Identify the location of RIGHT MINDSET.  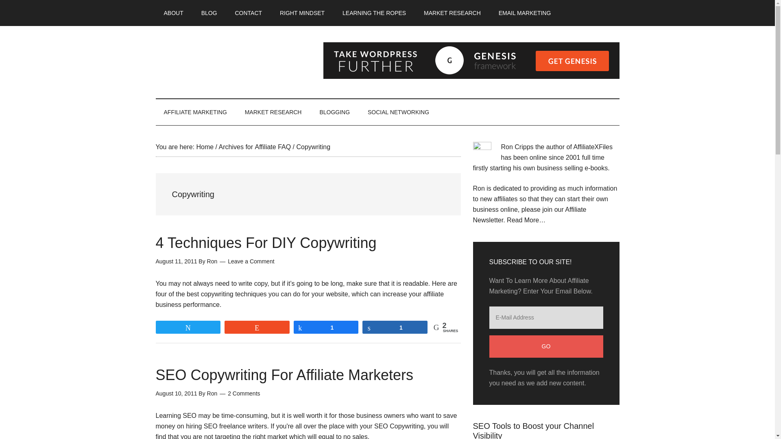
(302, 13).